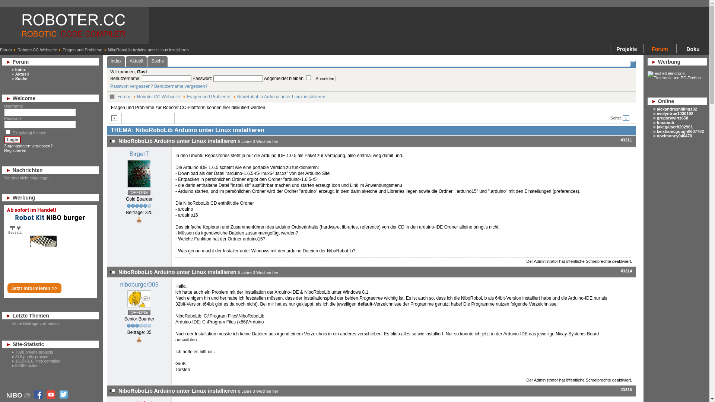 The image size is (715, 402). What do you see at coordinates (6, 50) in the screenshot?
I see `Forum` at bounding box center [6, 50].